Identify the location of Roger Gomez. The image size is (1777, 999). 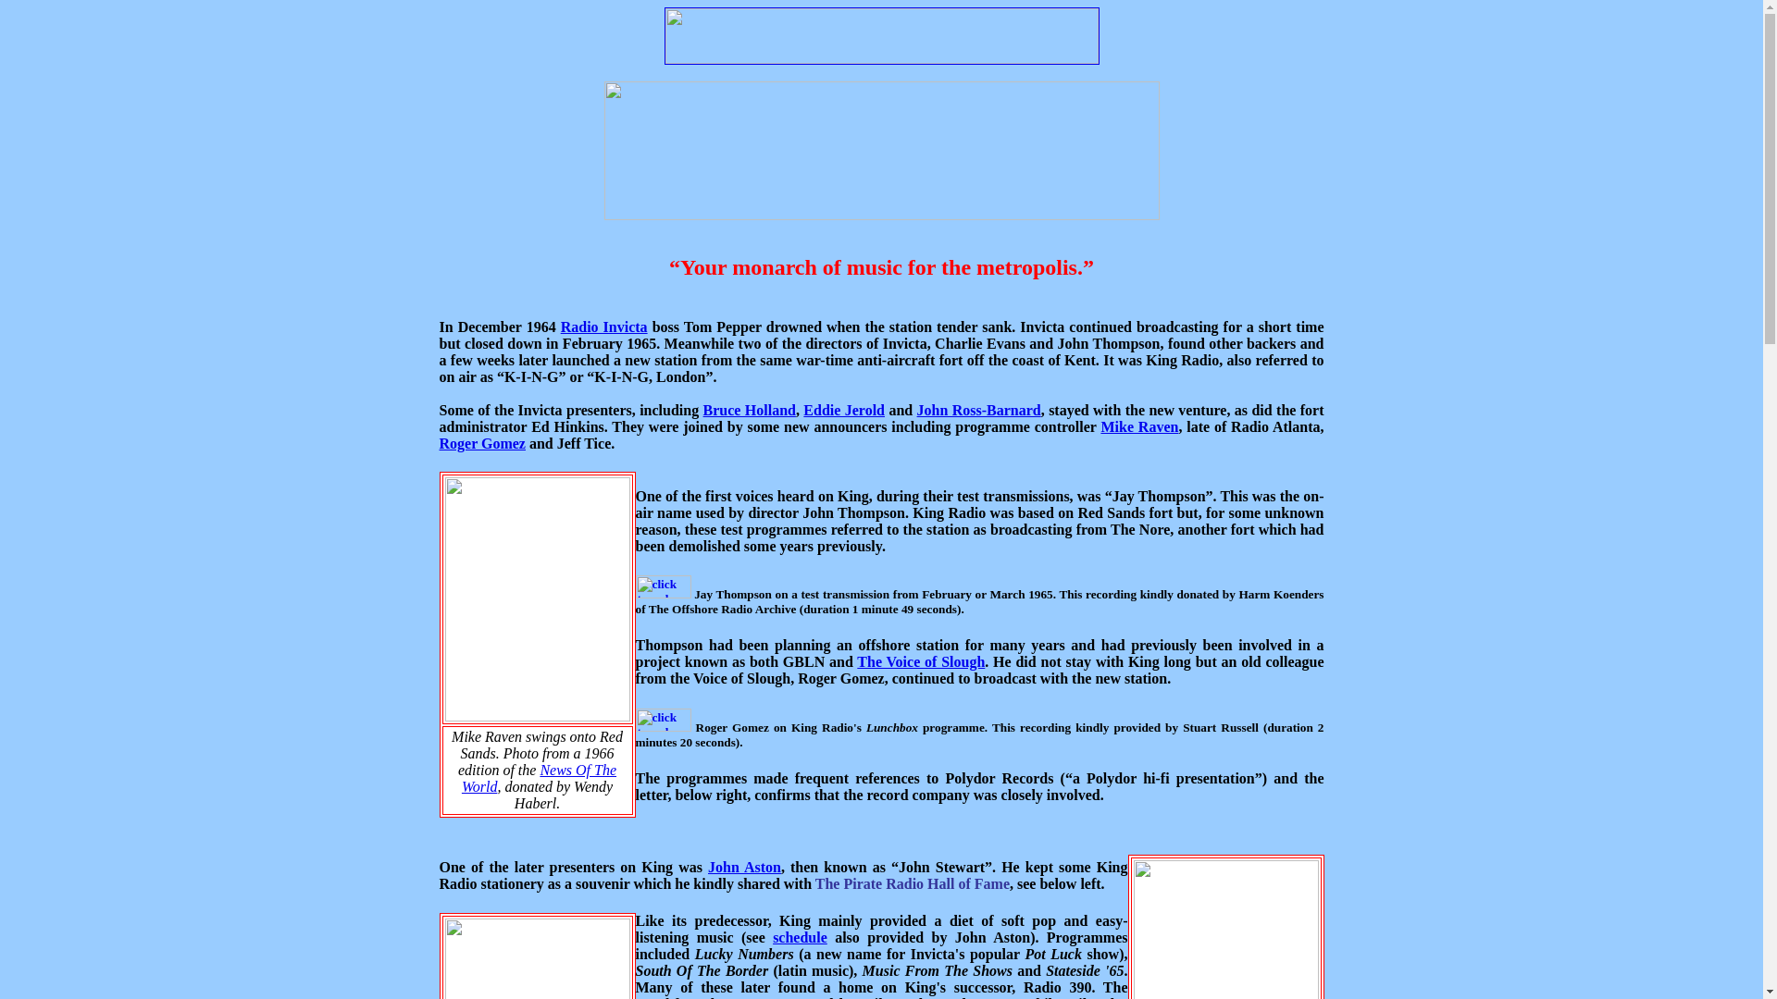
(481, 443).